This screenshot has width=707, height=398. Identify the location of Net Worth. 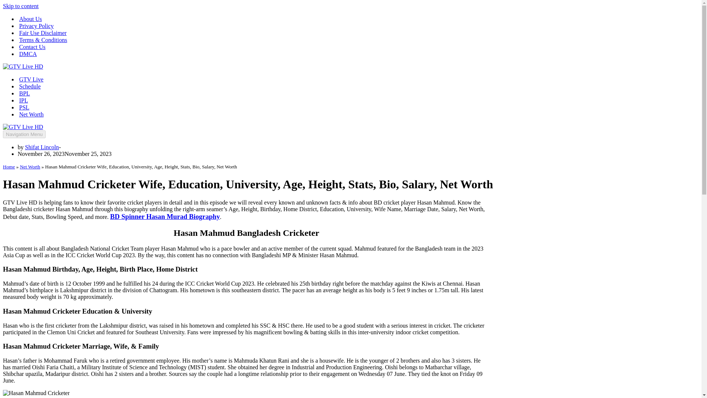
(31, 114).